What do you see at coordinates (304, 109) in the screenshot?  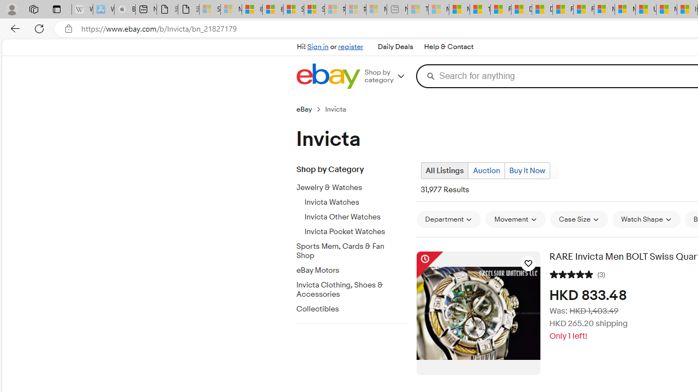 I see `eBay` at bounding box center [304, 109].